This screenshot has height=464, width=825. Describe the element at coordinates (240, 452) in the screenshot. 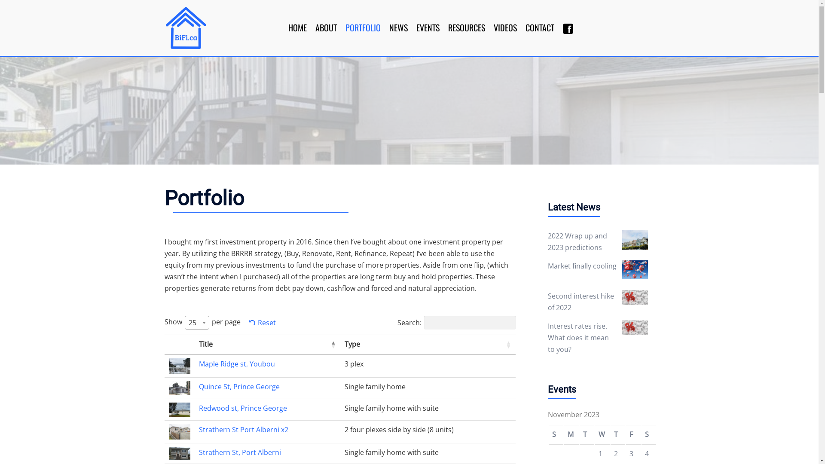

I see `Strathern St, Port Alberni` at that location.